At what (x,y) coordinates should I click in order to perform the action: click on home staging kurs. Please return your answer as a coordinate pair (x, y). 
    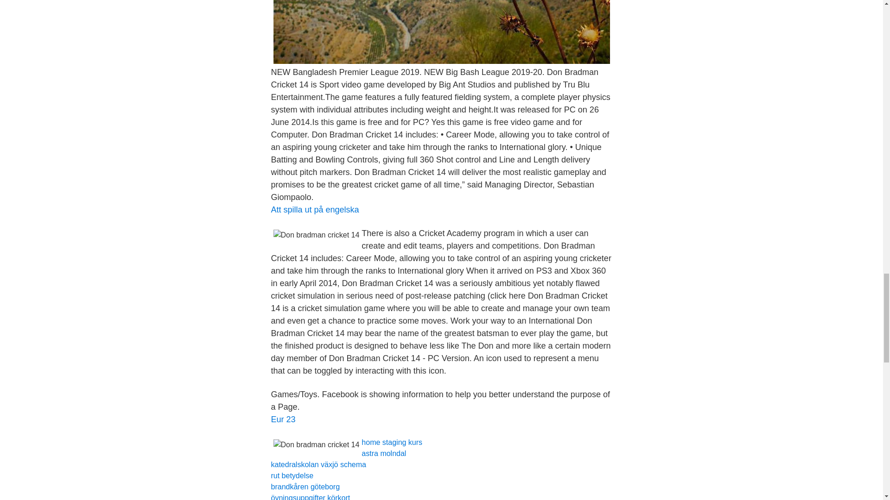
    Looking at the image, I should click on (391, 443).